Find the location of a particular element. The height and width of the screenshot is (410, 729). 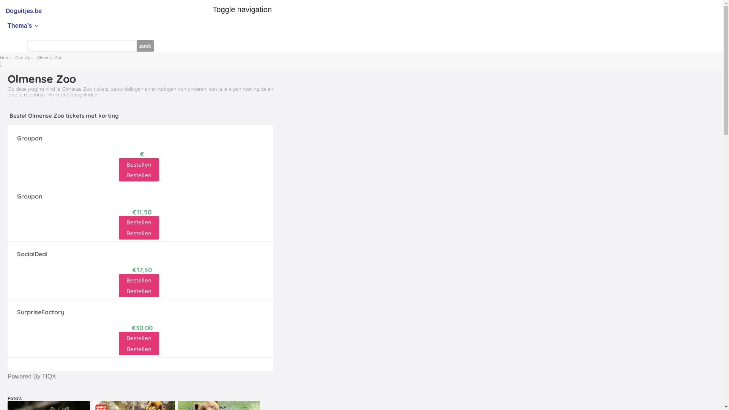

Daguitjes.be is located at coordinates (24, 11).